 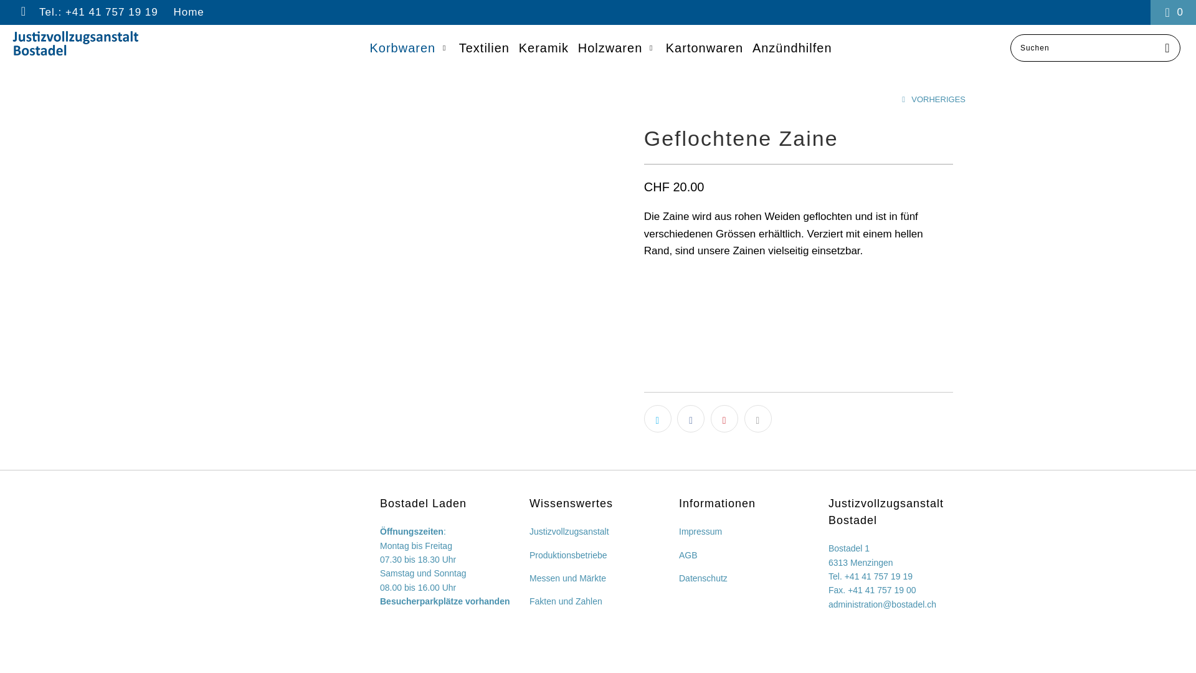 What do you see at coordinates (878, 576) in the screenshot?
I see `+41 41 757 19 19` at bounding box center [878, 576].